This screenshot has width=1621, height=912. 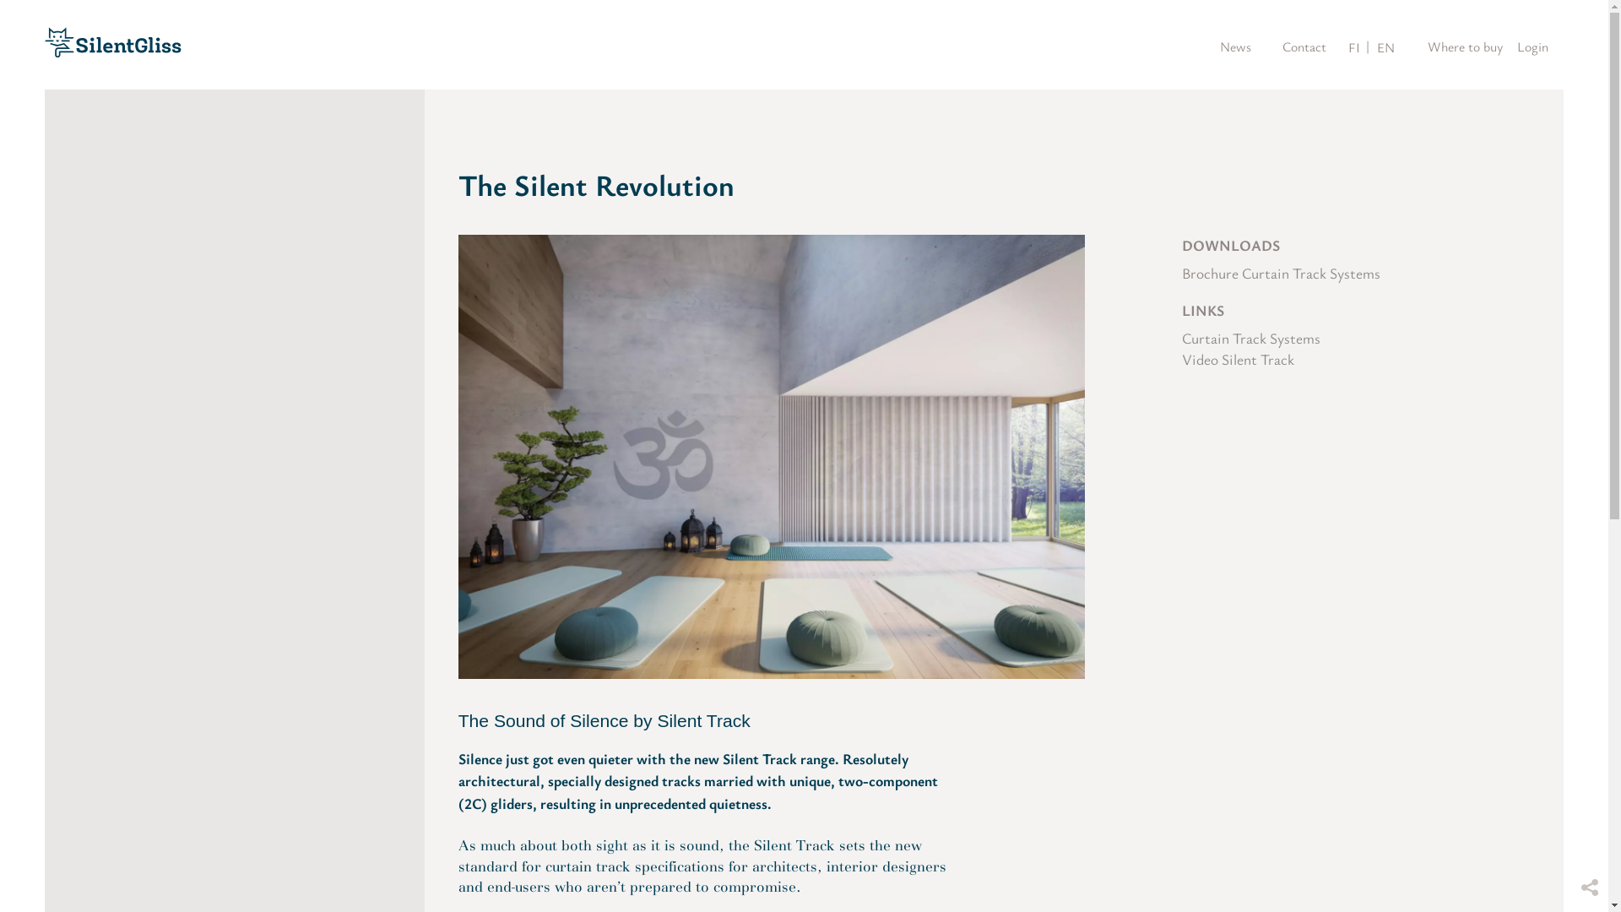 I want to click on News, so click(x=1233, y=46).